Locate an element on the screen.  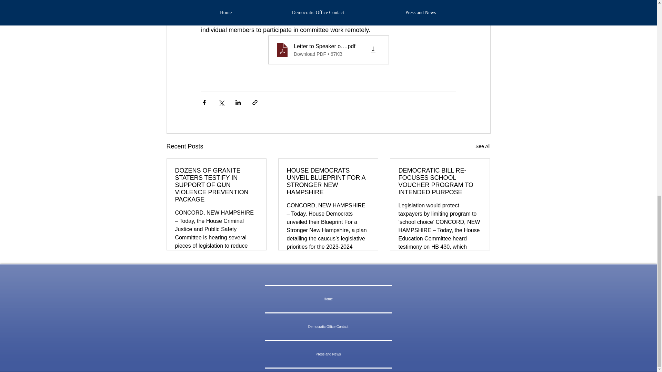
See All is located at coordinates (483, 146).